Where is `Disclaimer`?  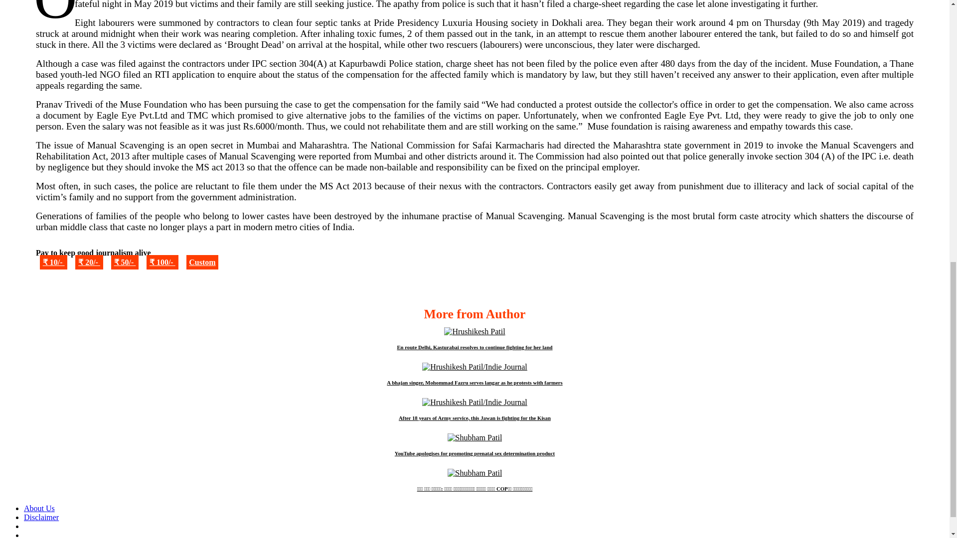
Disclaimer is located at coordinates (41, 517).